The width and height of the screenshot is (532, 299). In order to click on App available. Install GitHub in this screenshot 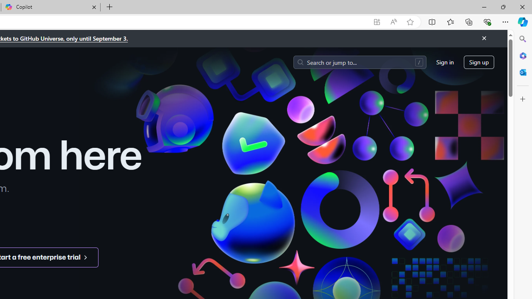, I will do `click(377, 22)`.